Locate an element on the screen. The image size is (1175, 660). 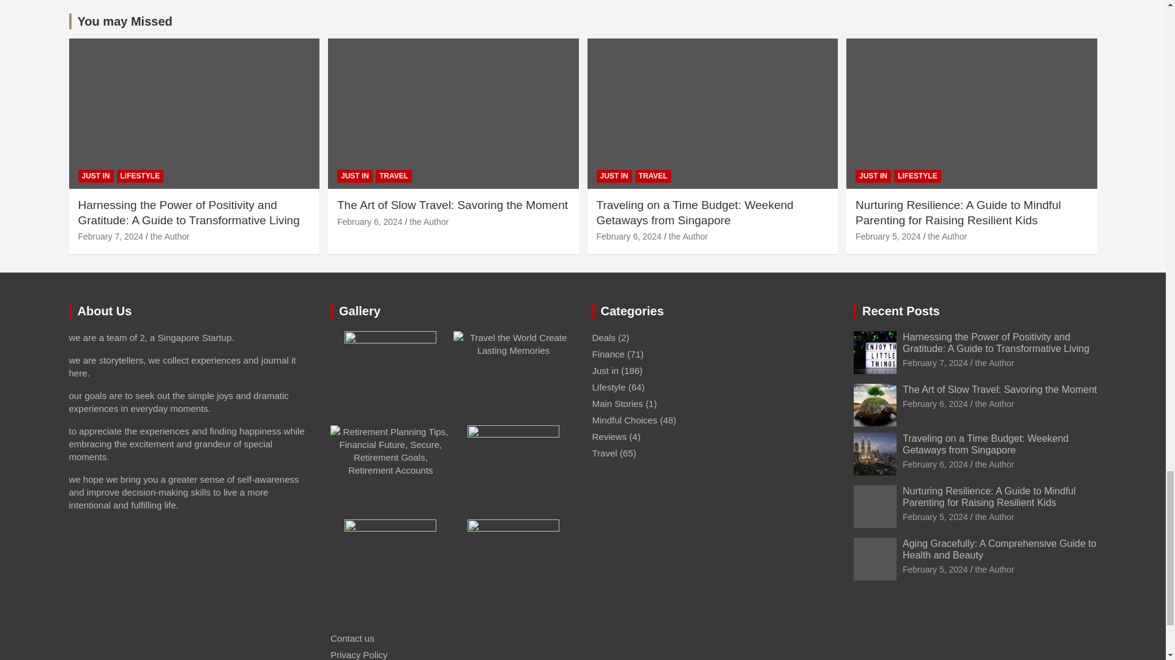
Traveling on a Time Budget: Weekend Getaways from Singapore is located at coordinates (628, 237).